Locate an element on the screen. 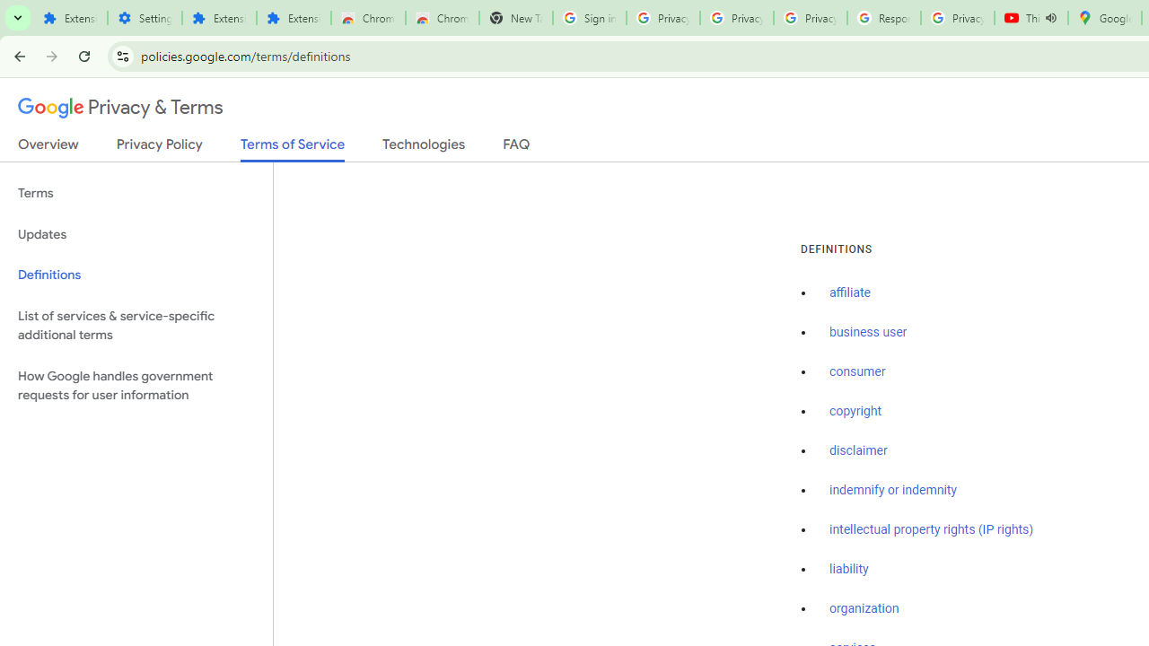 The image size is (1149, 646). business user is located at coordinates (869, 333).